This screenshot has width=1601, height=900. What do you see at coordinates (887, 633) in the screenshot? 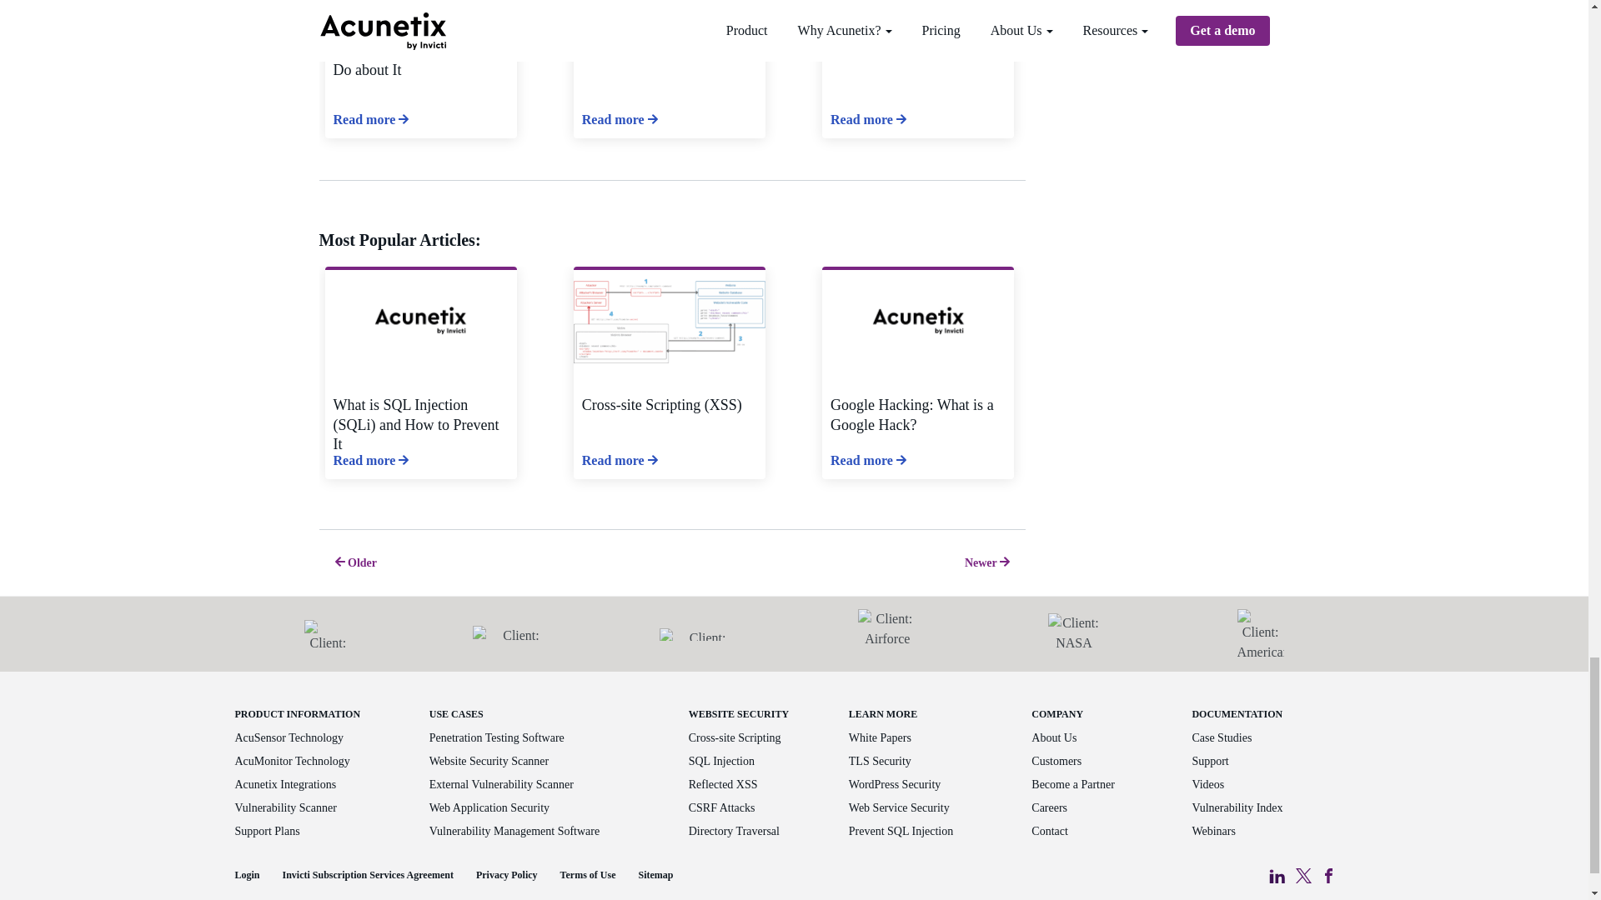
I see `Client: Airforce` at bounding box center [887, 633].